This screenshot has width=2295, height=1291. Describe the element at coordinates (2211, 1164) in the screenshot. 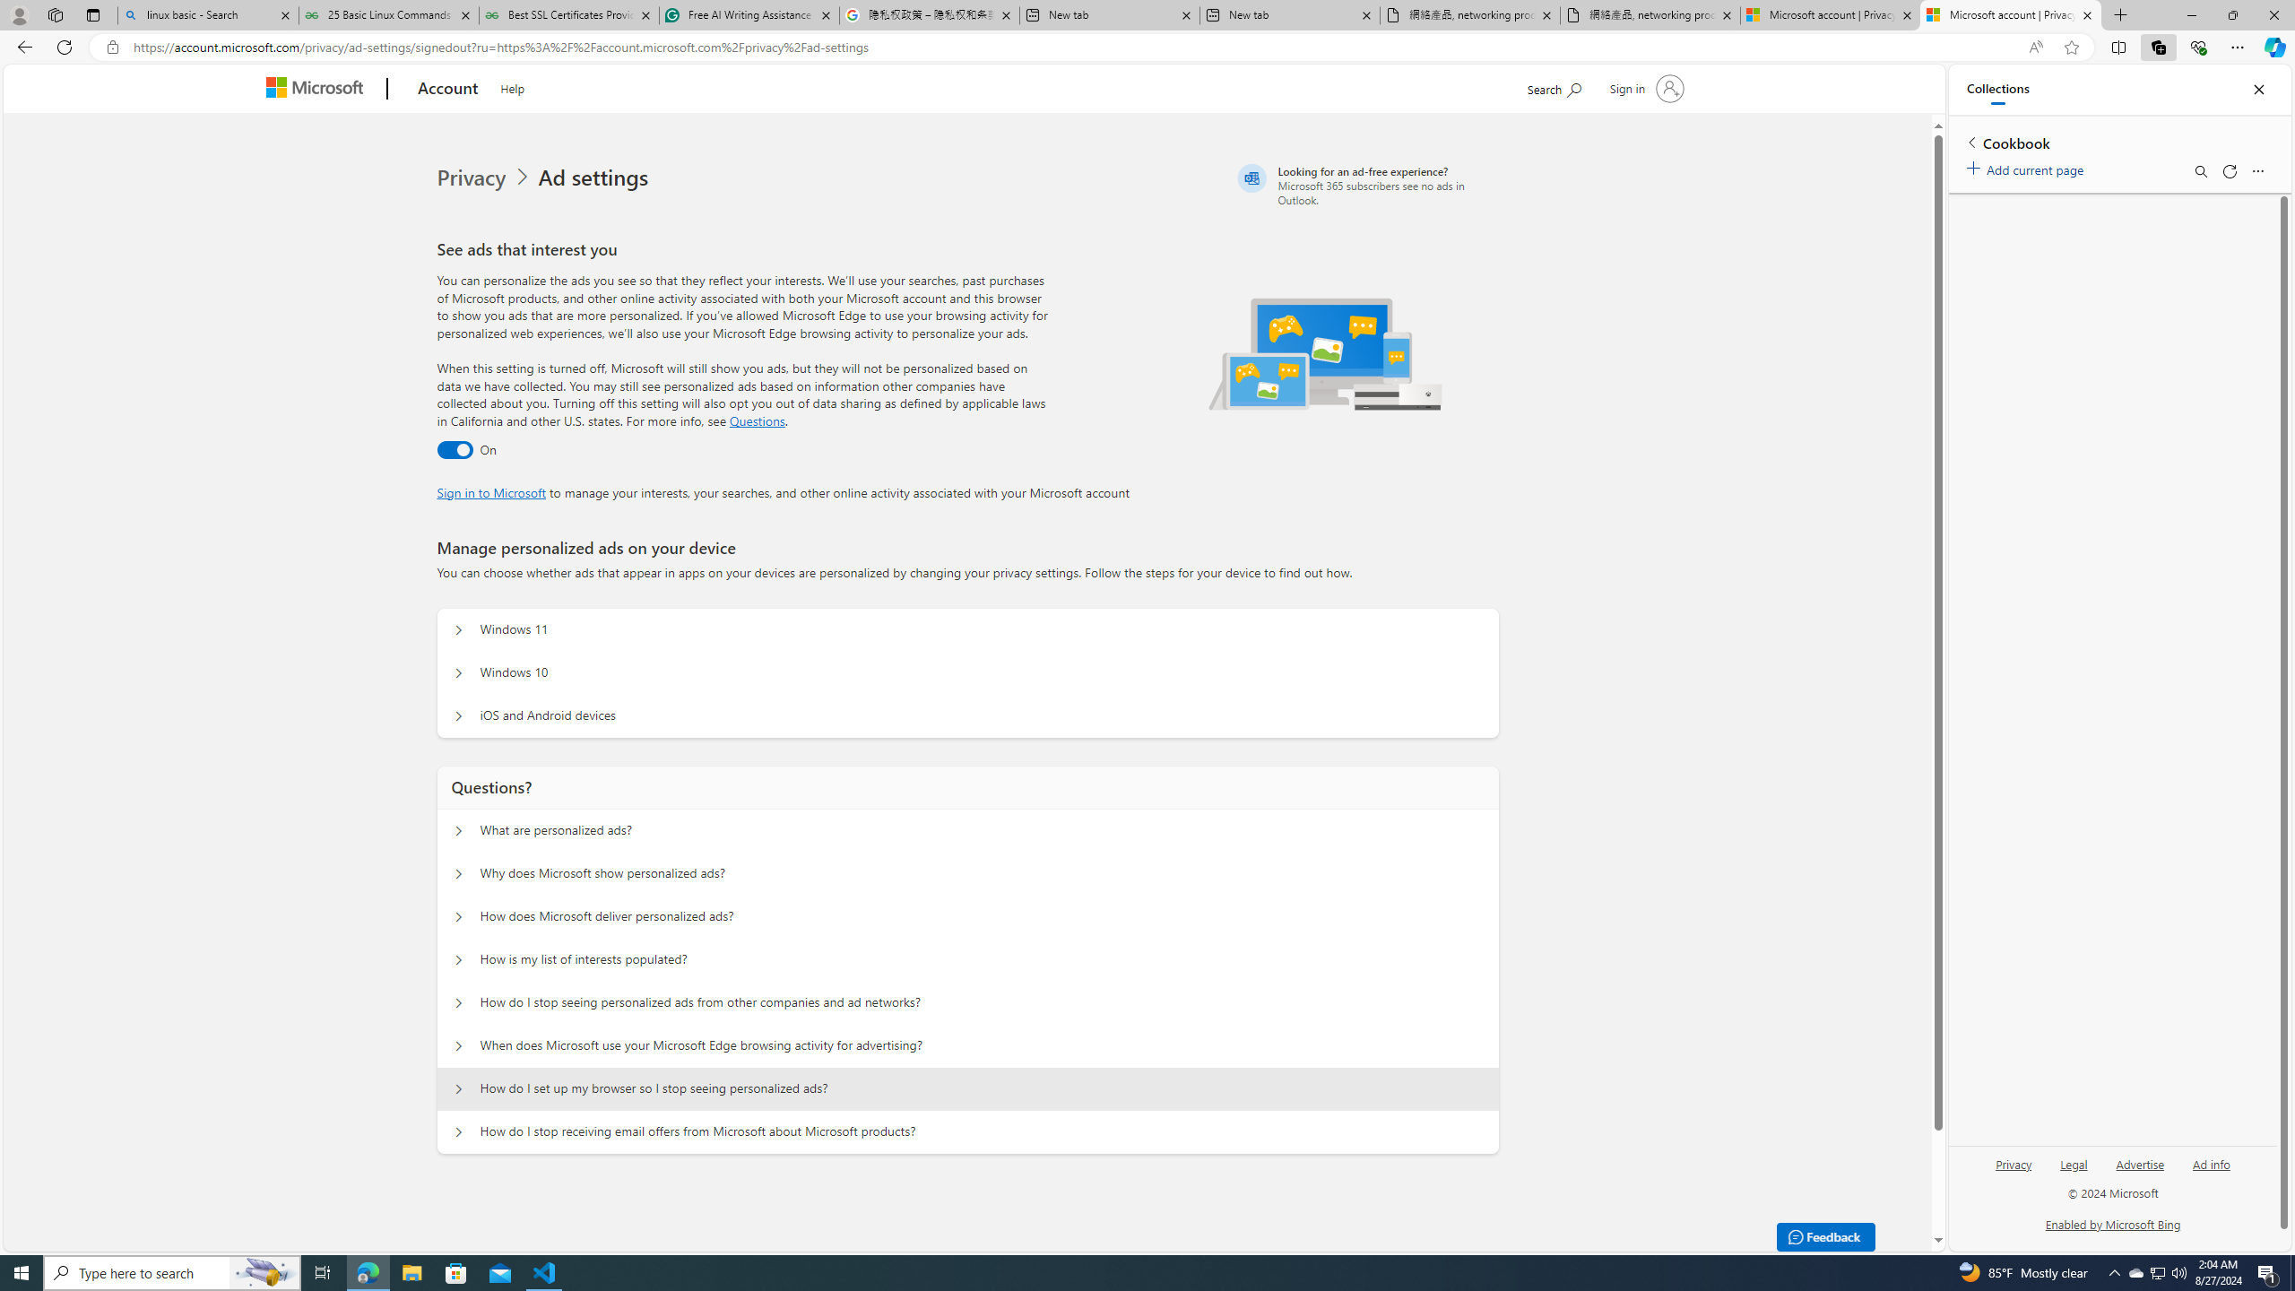

I see `Ad info` at that location.